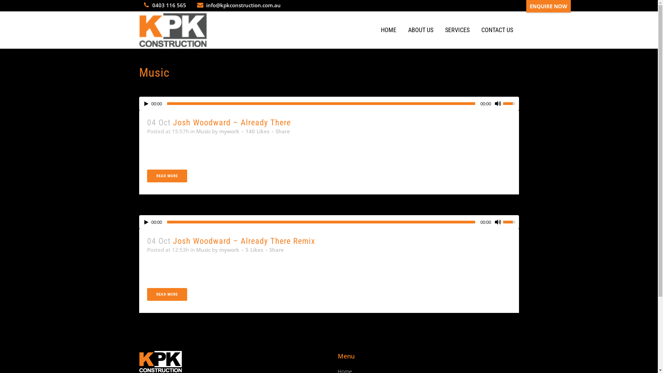 The image size is (663, 373). What do you see at coordinates (254, 250) in the screenshot?
I see `5 Likes` at bounding box center [254, 250].